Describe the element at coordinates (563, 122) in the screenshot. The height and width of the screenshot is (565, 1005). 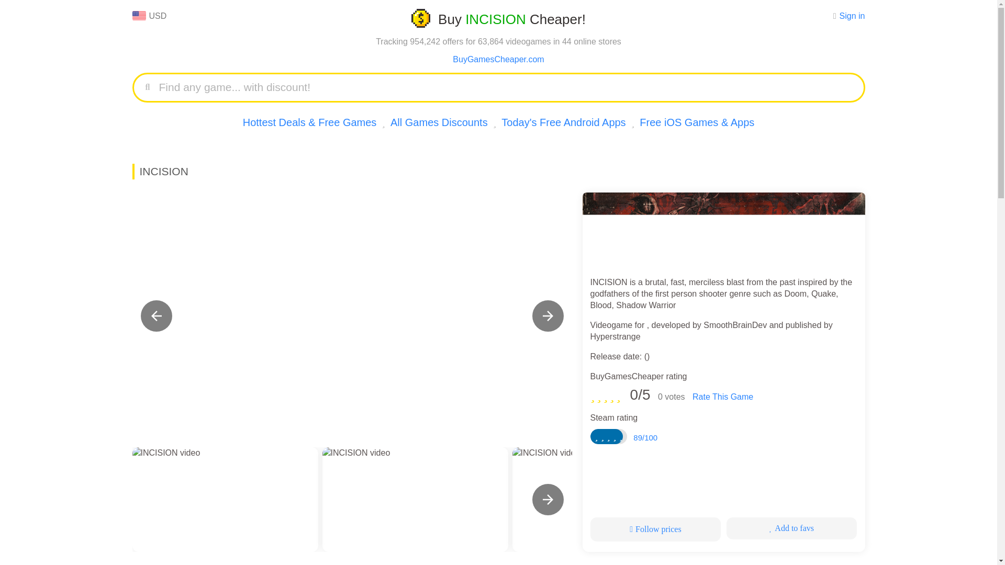
I see `Today's Free Android Apps` at that location.